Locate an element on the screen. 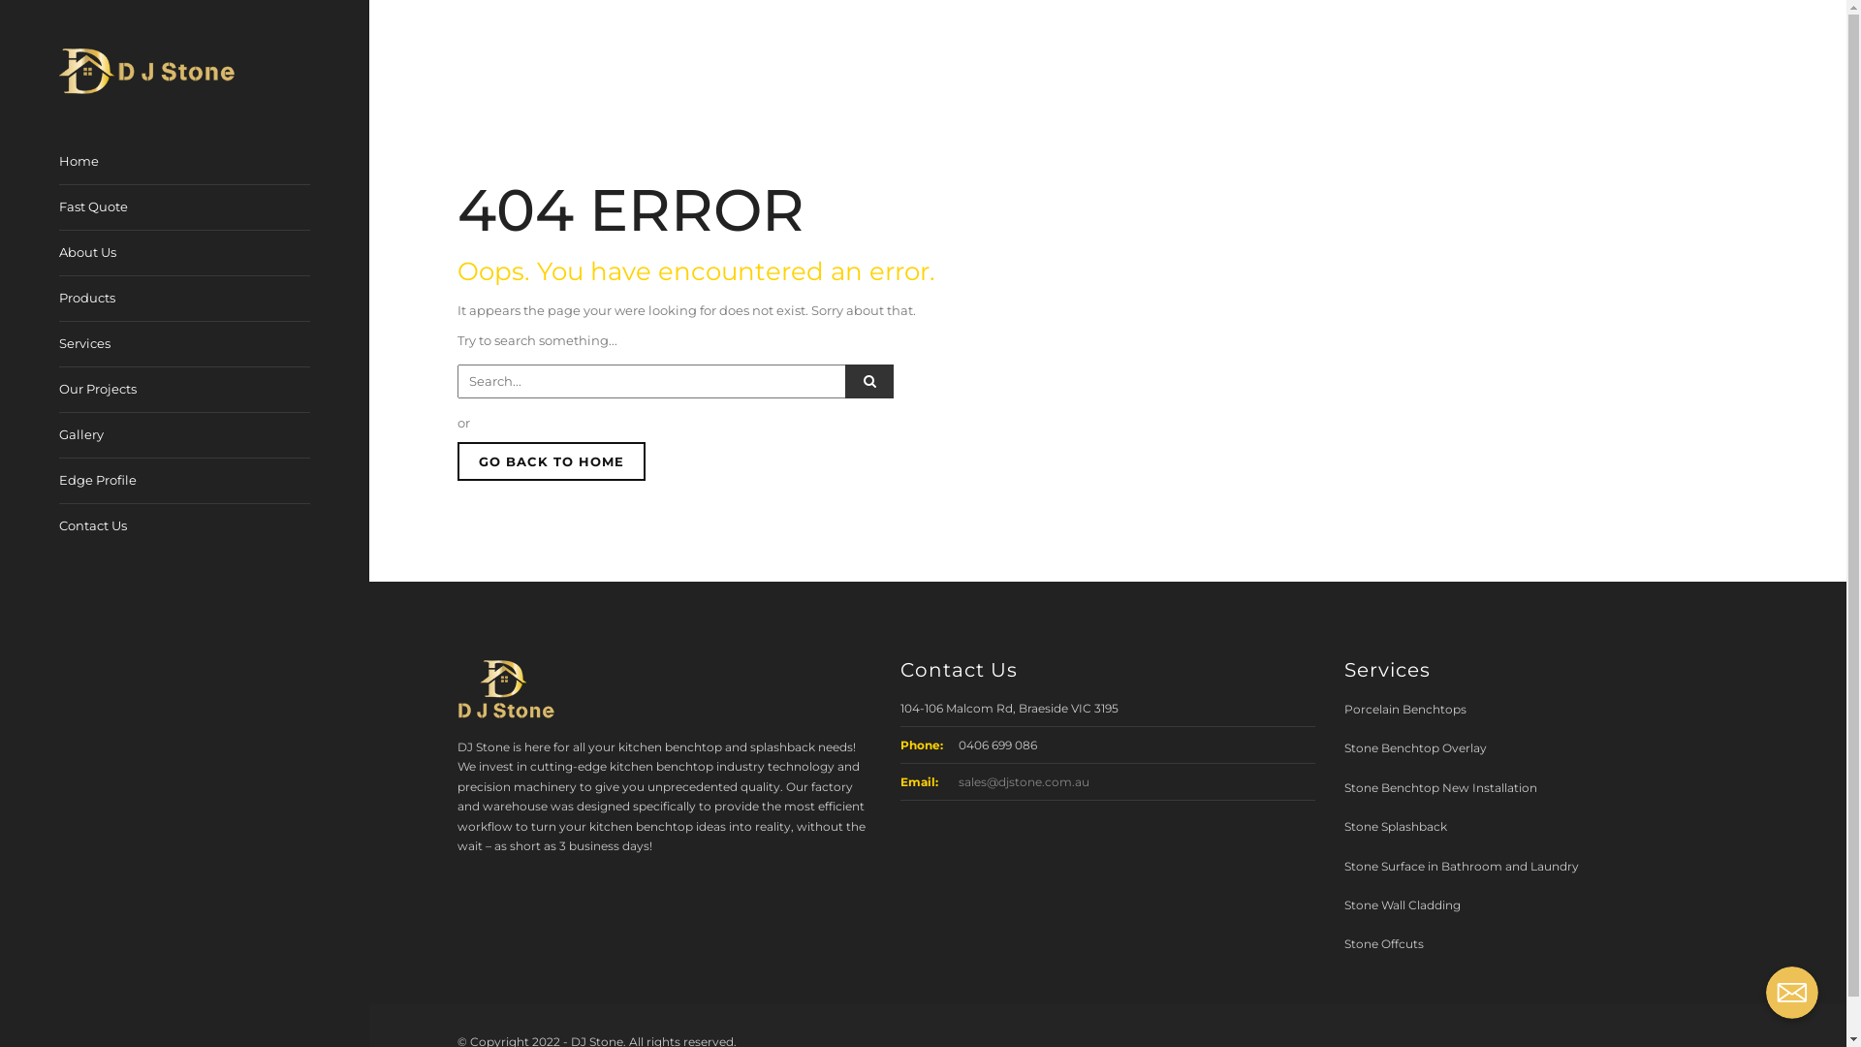 The height and width of the screenshot is (1047, 1861). Stone Offcuts is located at coordinates (1384, 944).